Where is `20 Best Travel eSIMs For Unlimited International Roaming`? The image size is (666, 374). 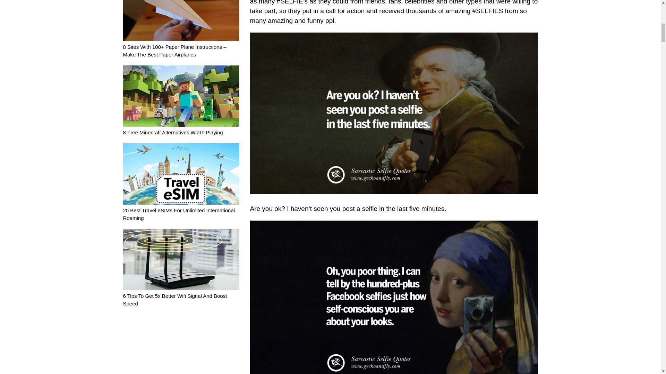 20 Best Travel eSIMs For Unlimited International Roaming is located at coordinates (181, 210).